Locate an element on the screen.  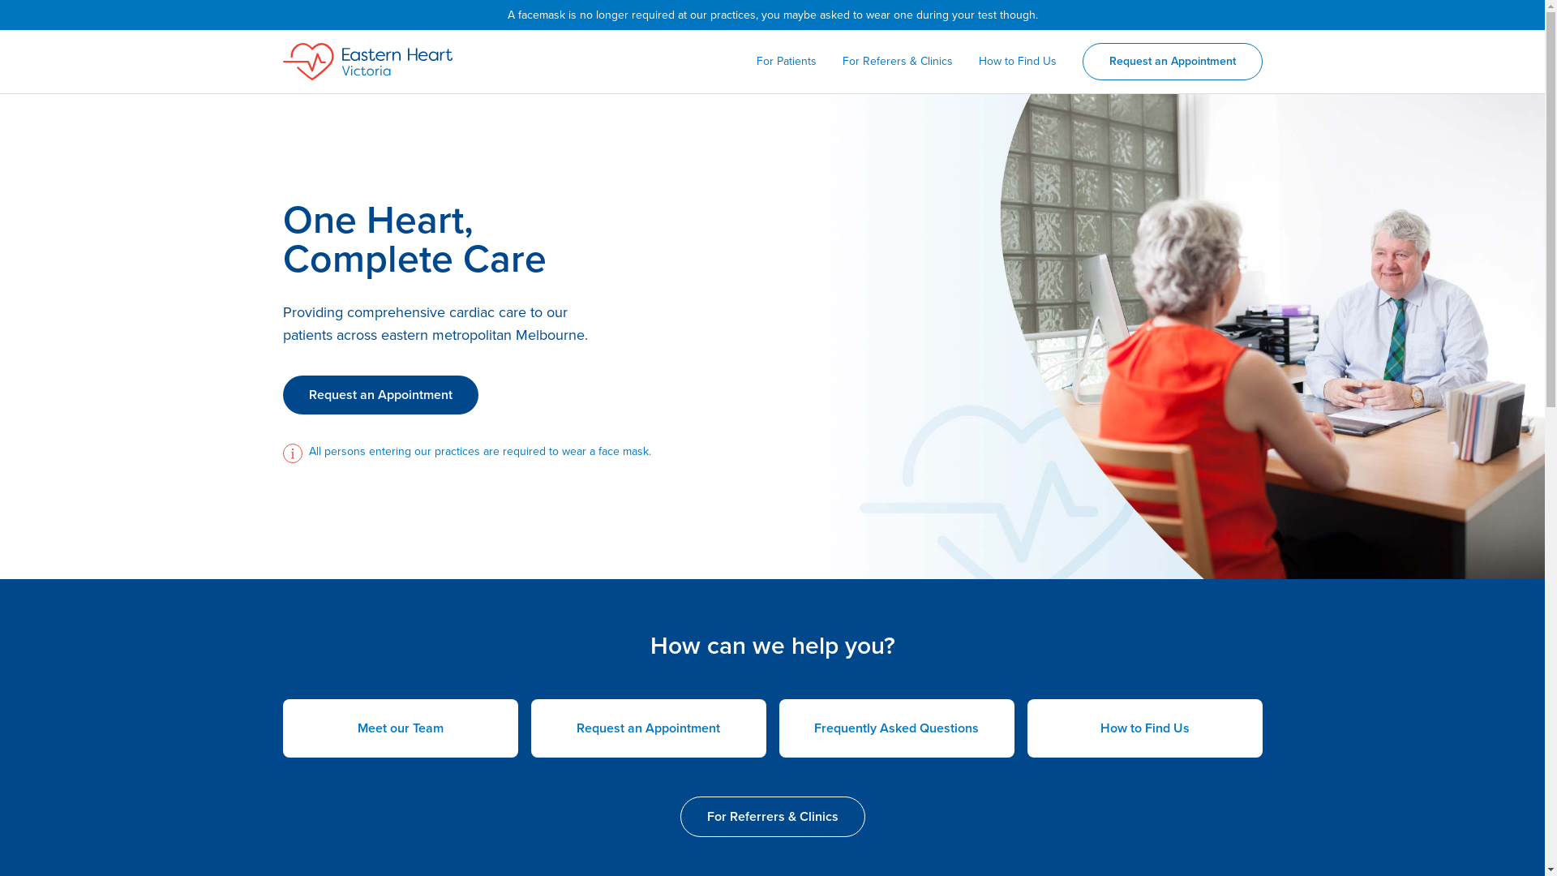
How to Find Us is located at coordinates (1144, 728).